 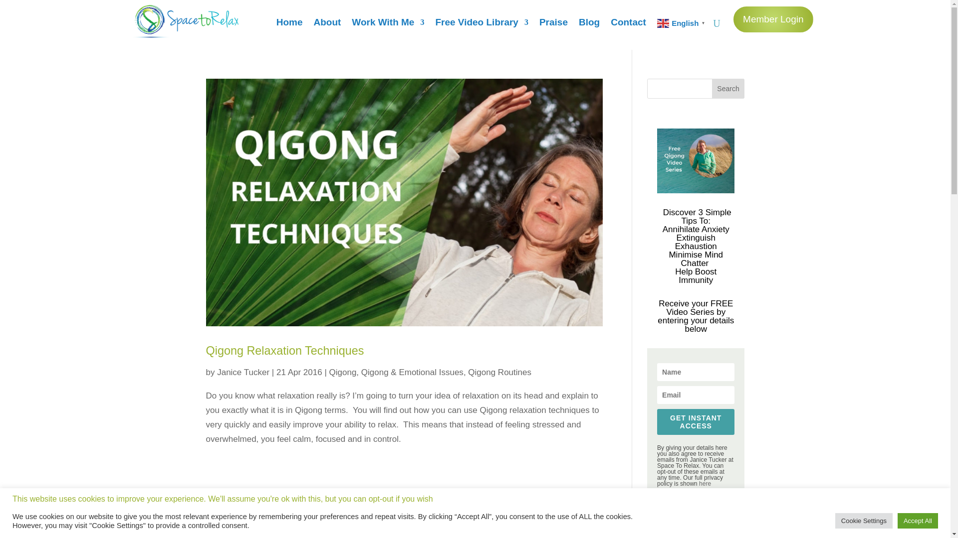 I want to click on SpaceToRelax-logo, so click(x=184, y=21).